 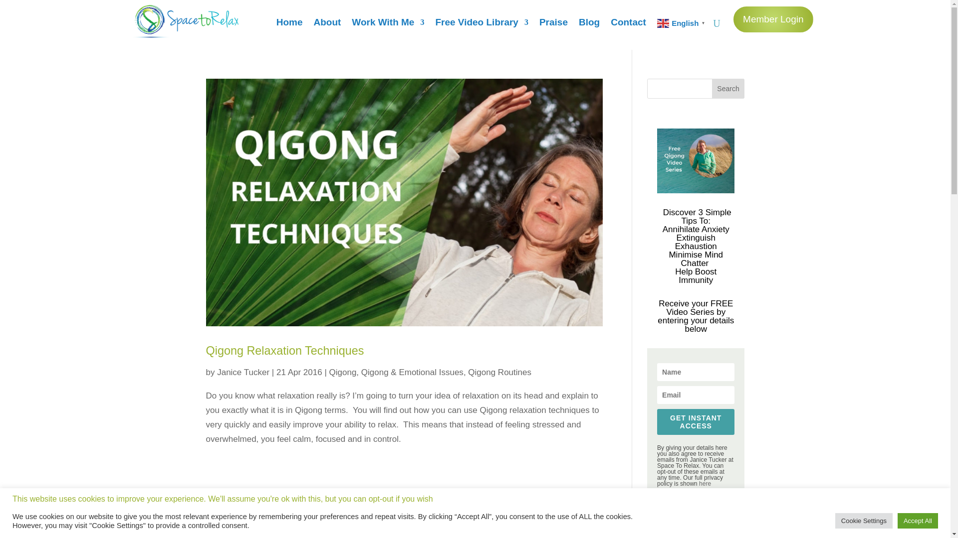 I want to click on SpaceToRelax-logo, so click(x=184, y=21).